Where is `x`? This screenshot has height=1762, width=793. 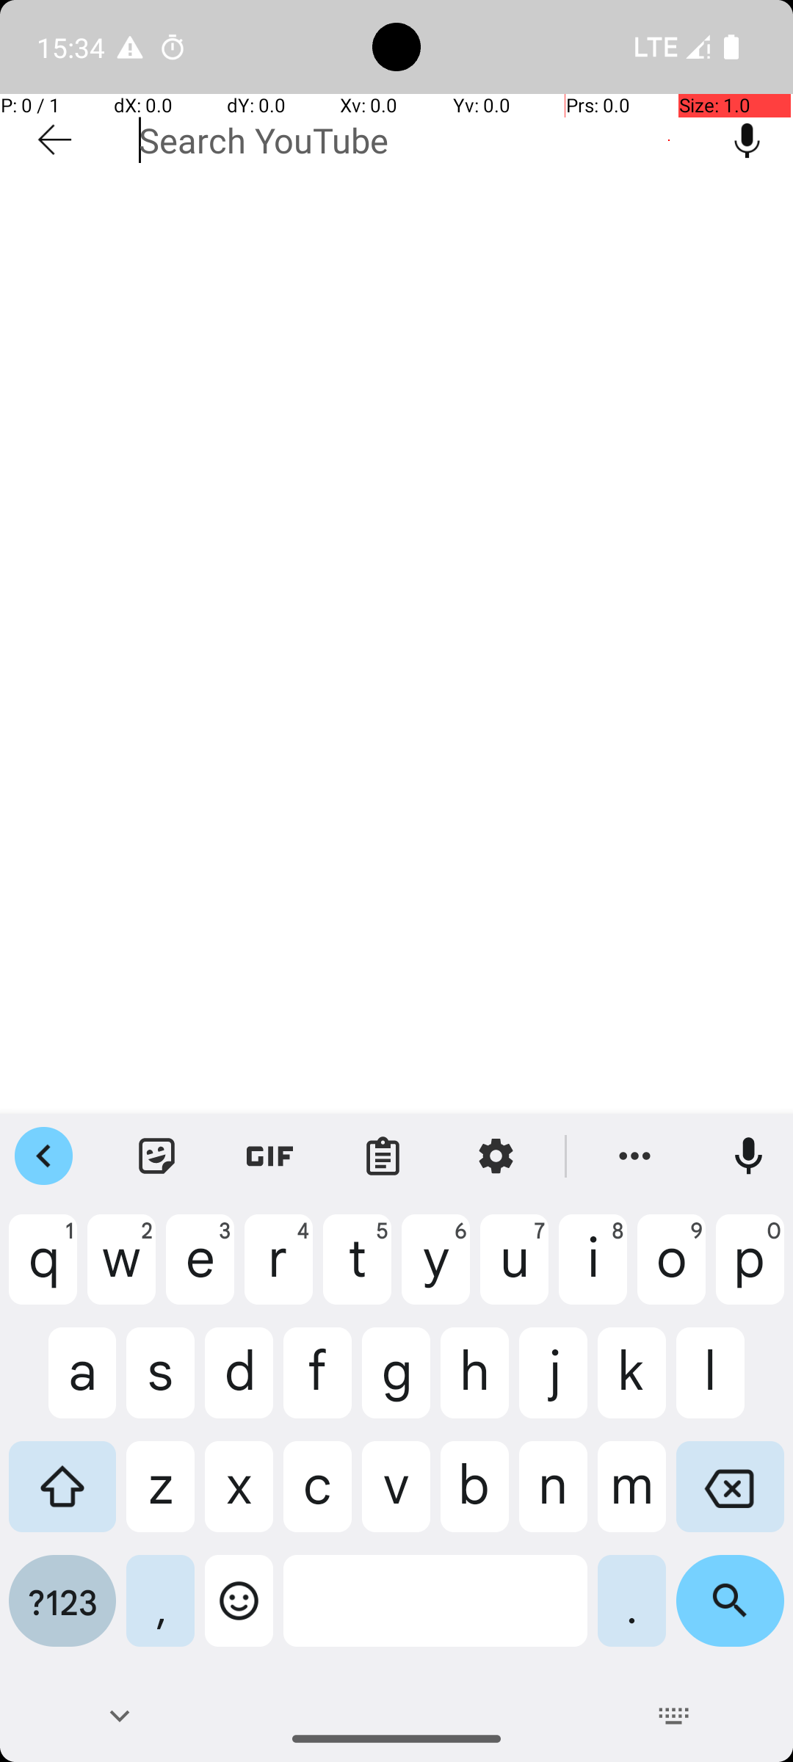
x is located at coordinates (239, 1498).